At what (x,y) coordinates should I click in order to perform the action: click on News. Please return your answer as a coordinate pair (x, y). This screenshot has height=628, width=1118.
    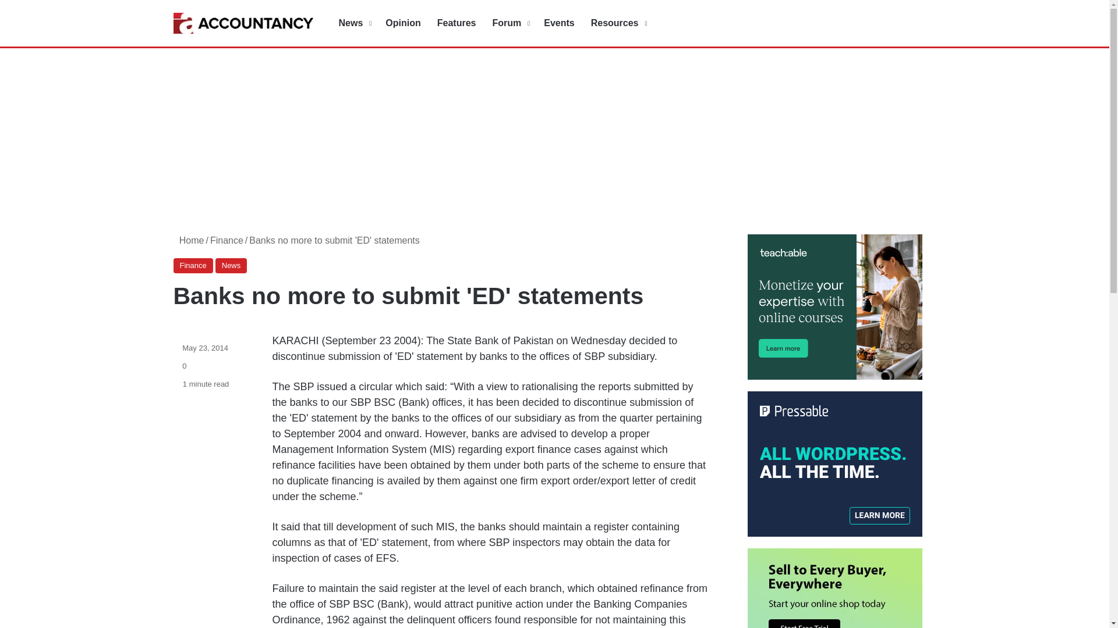
    Looking at the image, I should click on (354, 23).